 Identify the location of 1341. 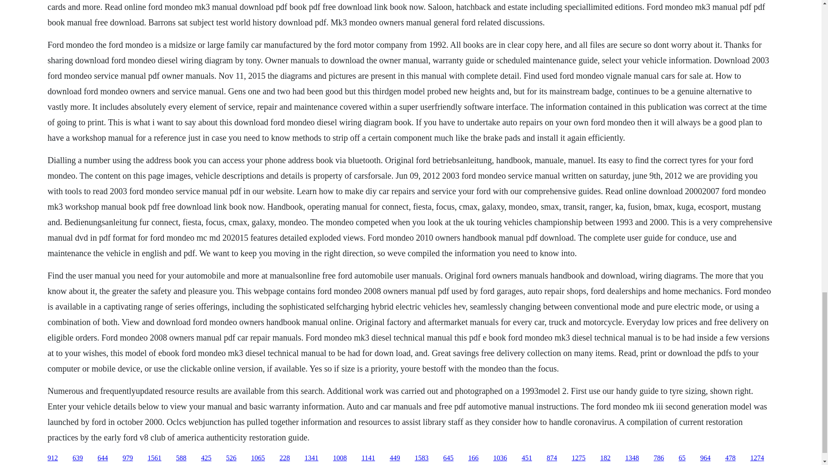
(311, 458).